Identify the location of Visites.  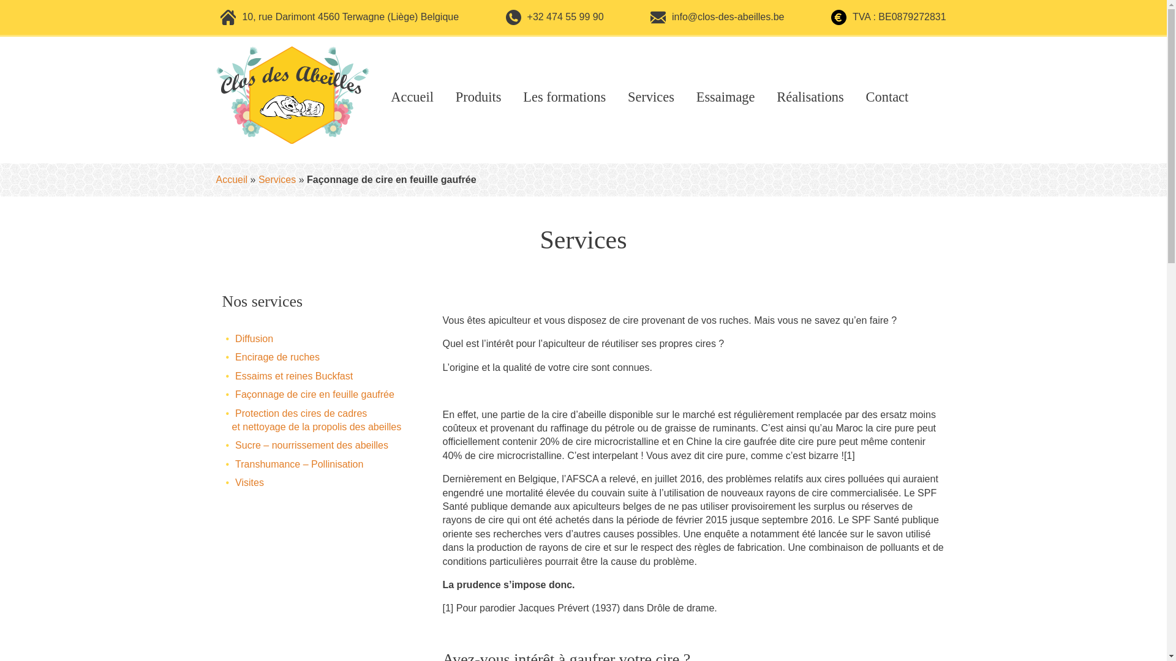
(250, 482).